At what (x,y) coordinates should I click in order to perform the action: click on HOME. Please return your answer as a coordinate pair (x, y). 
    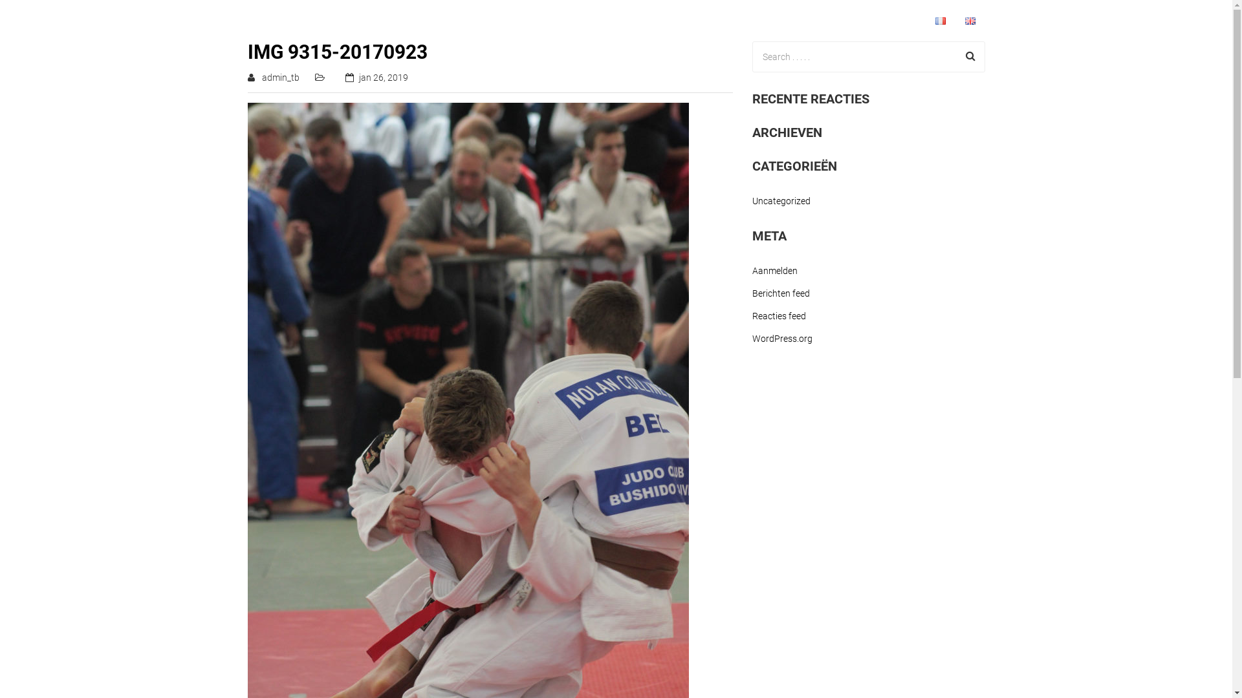
    Looking at the image, I should click on (639, 20).